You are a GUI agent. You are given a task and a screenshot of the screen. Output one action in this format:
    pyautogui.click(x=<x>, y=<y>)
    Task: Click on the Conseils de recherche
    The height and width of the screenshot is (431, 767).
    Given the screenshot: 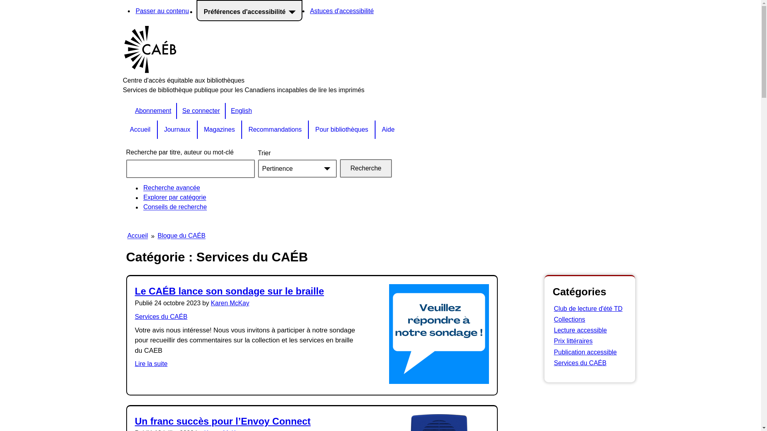 What is the action you would take?
    pyautogui.click(x=175, y=207)
    